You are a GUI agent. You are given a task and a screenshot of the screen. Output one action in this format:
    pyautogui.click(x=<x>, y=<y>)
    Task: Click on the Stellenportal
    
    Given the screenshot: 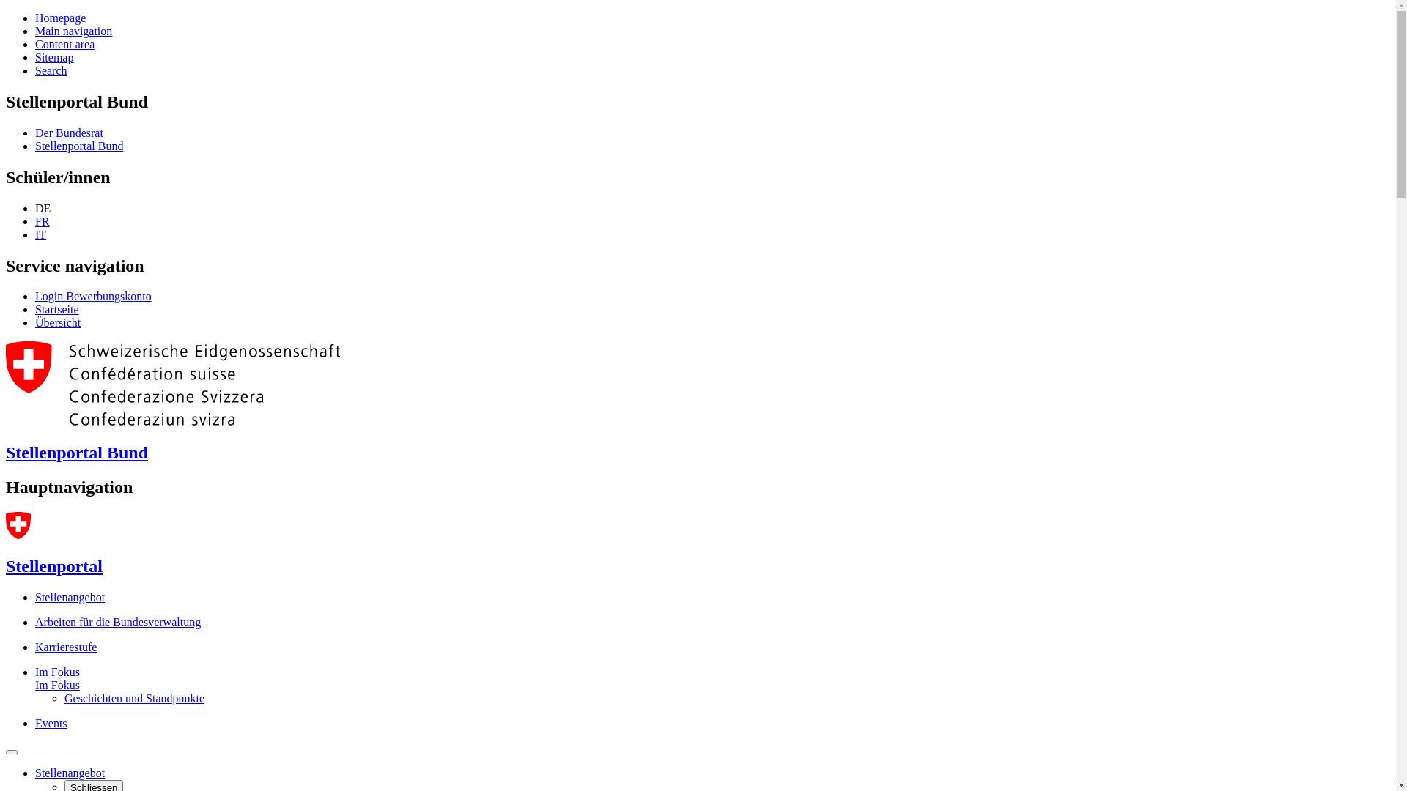 What is the action you would take?
    pyautogui.click(x=54, y=566)
    